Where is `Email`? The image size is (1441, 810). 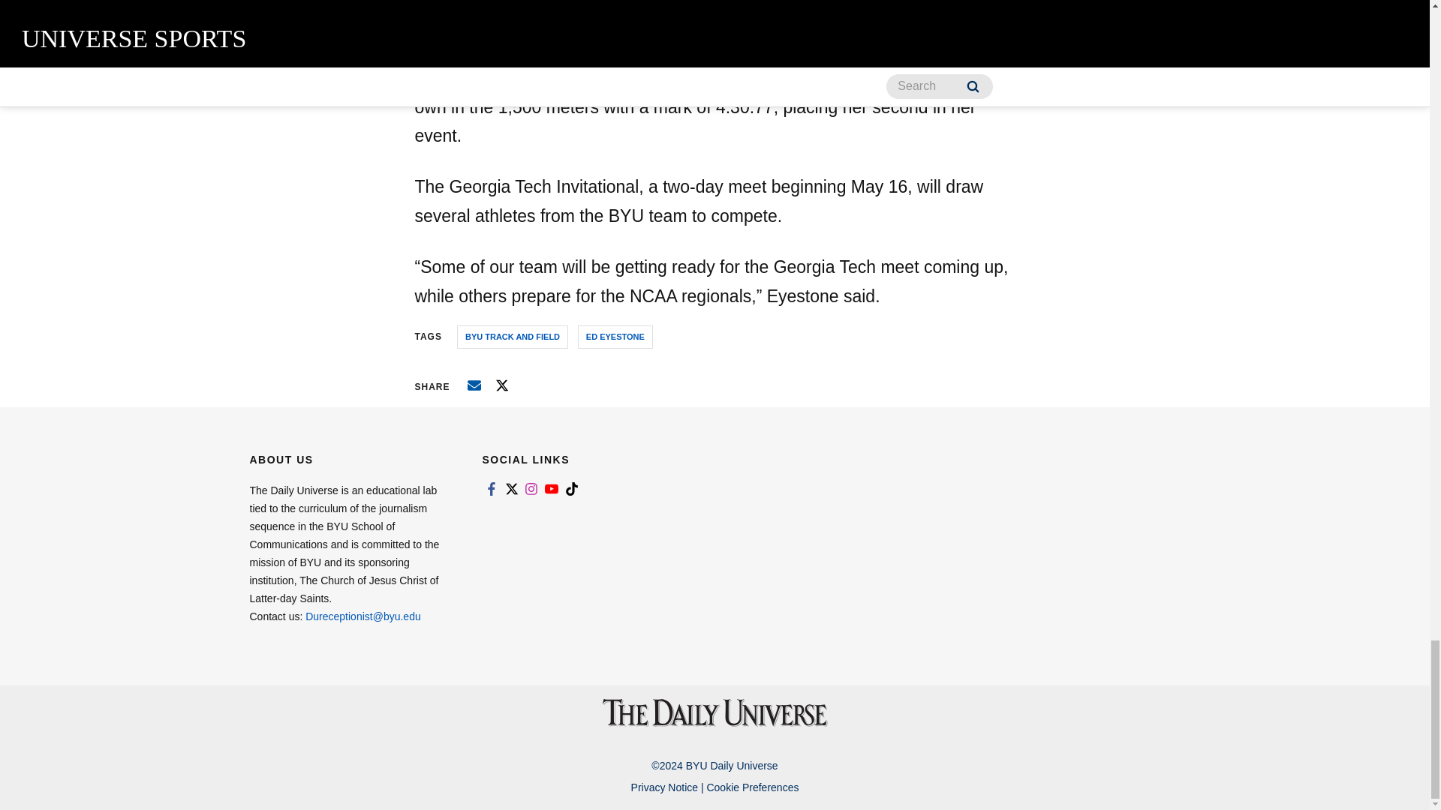
Email is located at coordinates (474, 385).